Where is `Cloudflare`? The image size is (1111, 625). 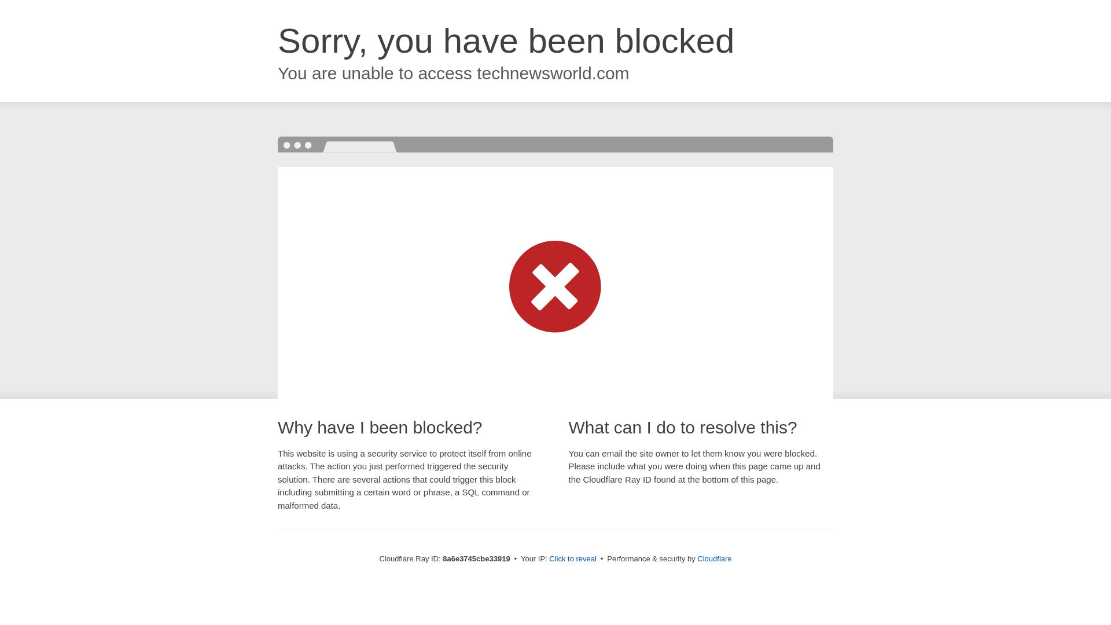 Cloudflare is located at coordinates (714, 558).